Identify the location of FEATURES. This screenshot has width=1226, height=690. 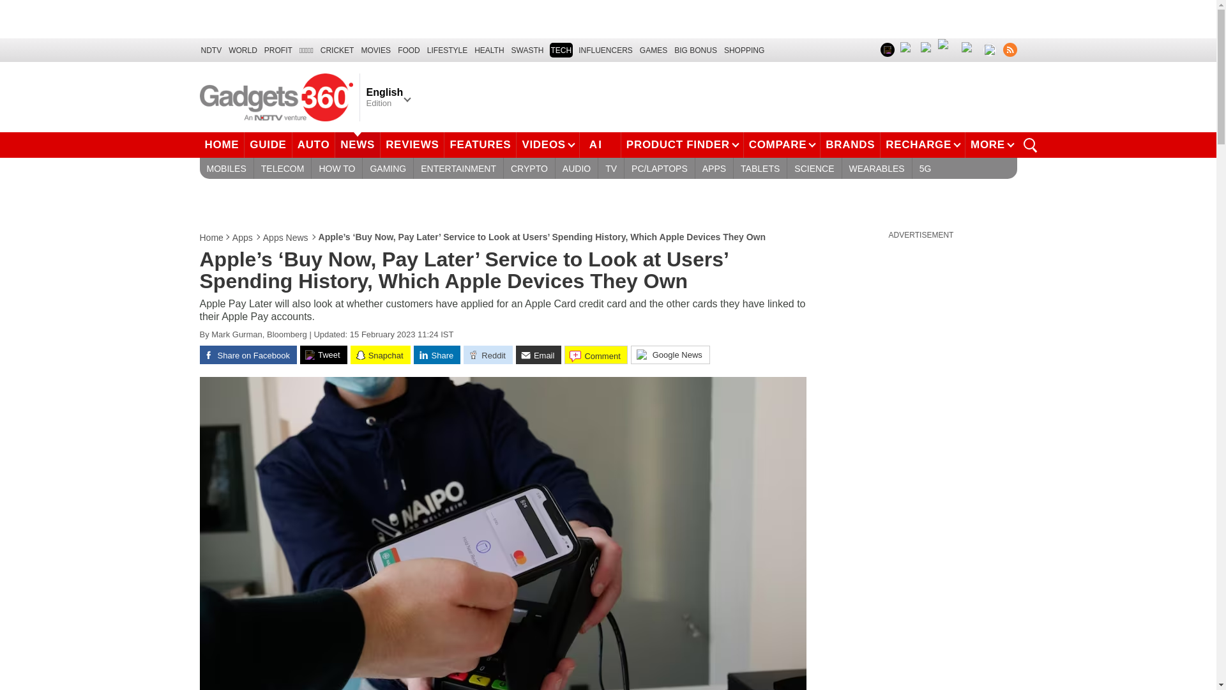
(480, 145).